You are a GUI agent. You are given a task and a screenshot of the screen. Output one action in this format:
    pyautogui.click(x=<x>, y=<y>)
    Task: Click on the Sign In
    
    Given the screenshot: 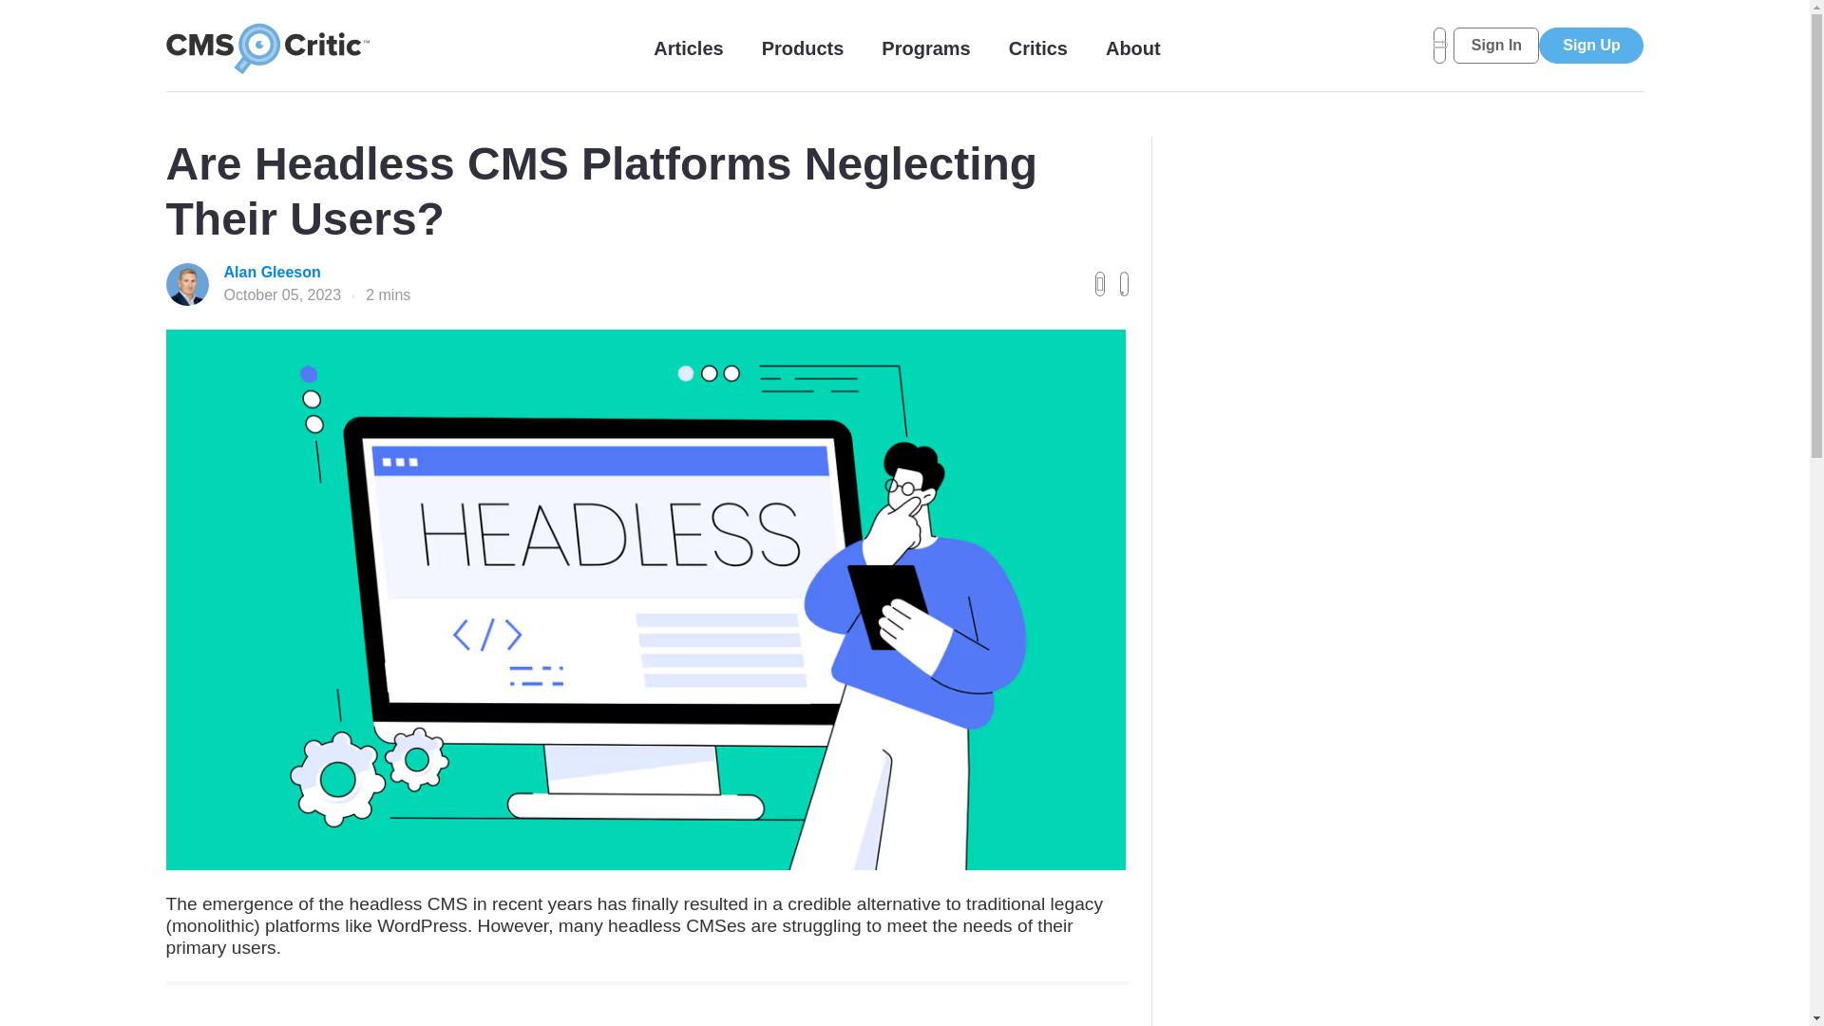 What is the action you would take?
    pyautogui.click(x=1496, y=46)
    